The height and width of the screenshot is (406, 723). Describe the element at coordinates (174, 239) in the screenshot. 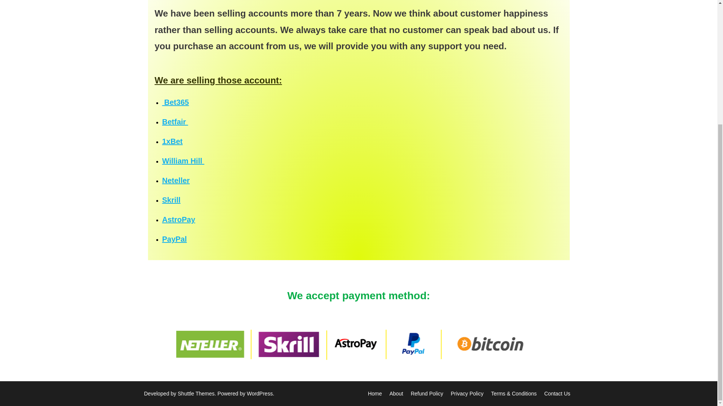

I see `PayPal` at that location.